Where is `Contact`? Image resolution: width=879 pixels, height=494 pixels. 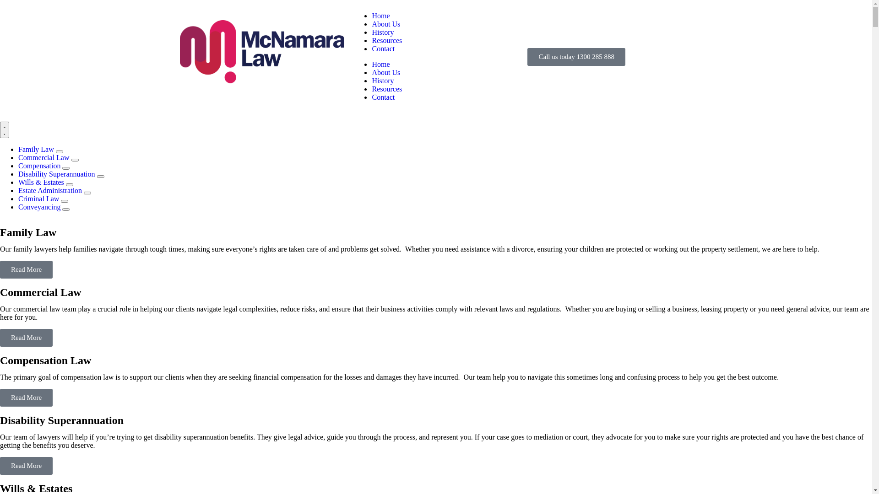 Contact is located at coordinates (383, 48).